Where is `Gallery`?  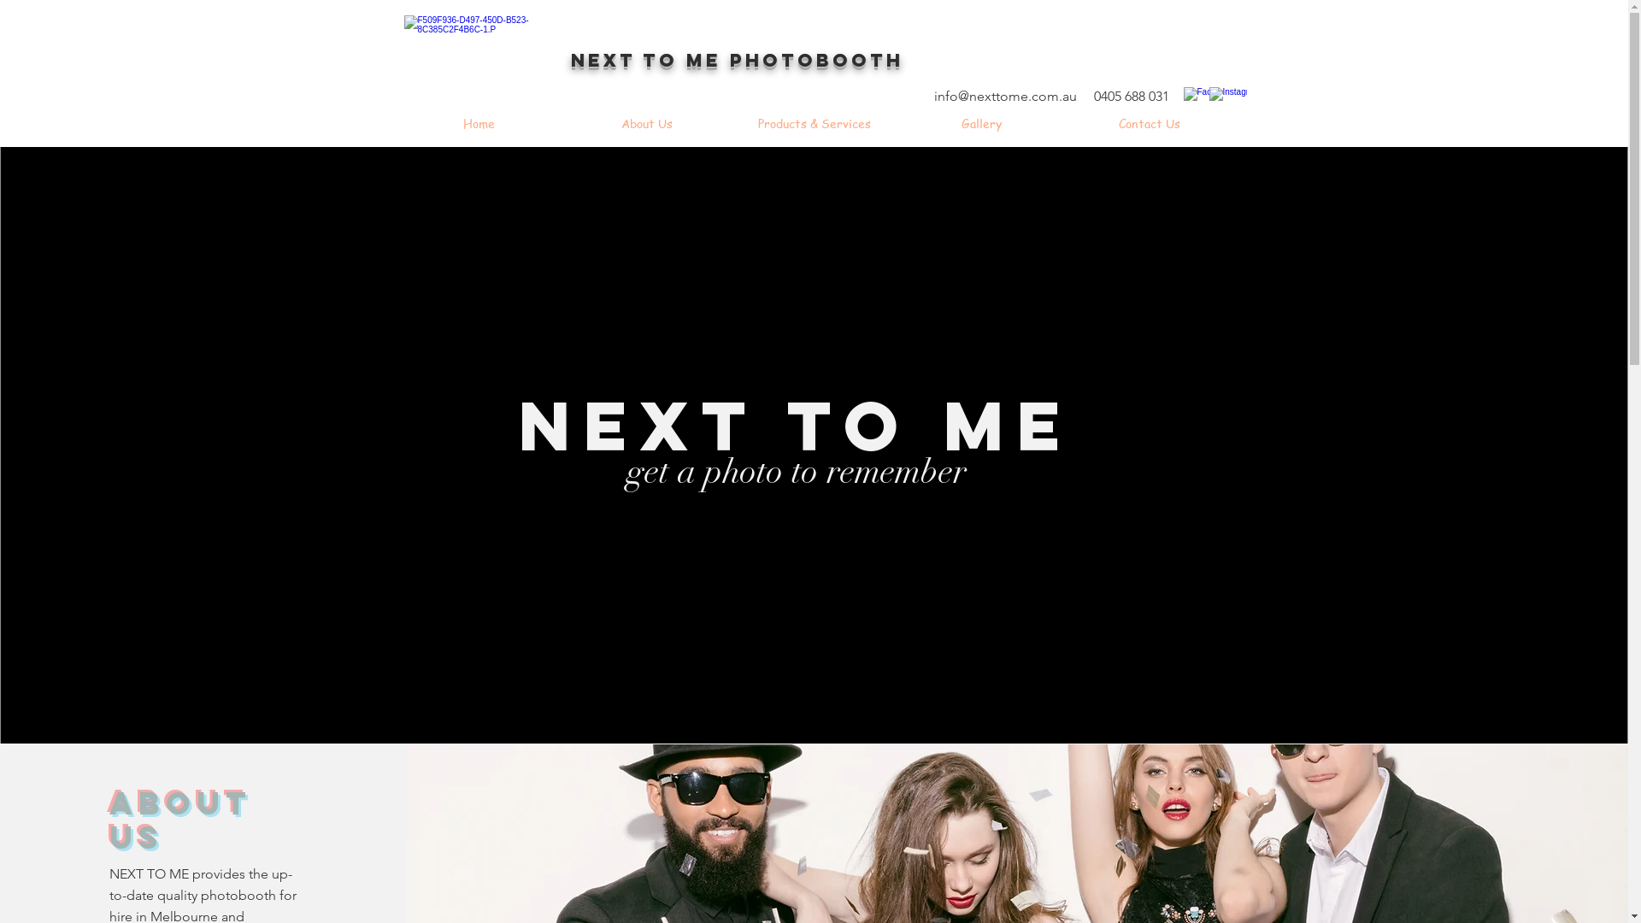 Gallery is located at coordinates (981, 124).